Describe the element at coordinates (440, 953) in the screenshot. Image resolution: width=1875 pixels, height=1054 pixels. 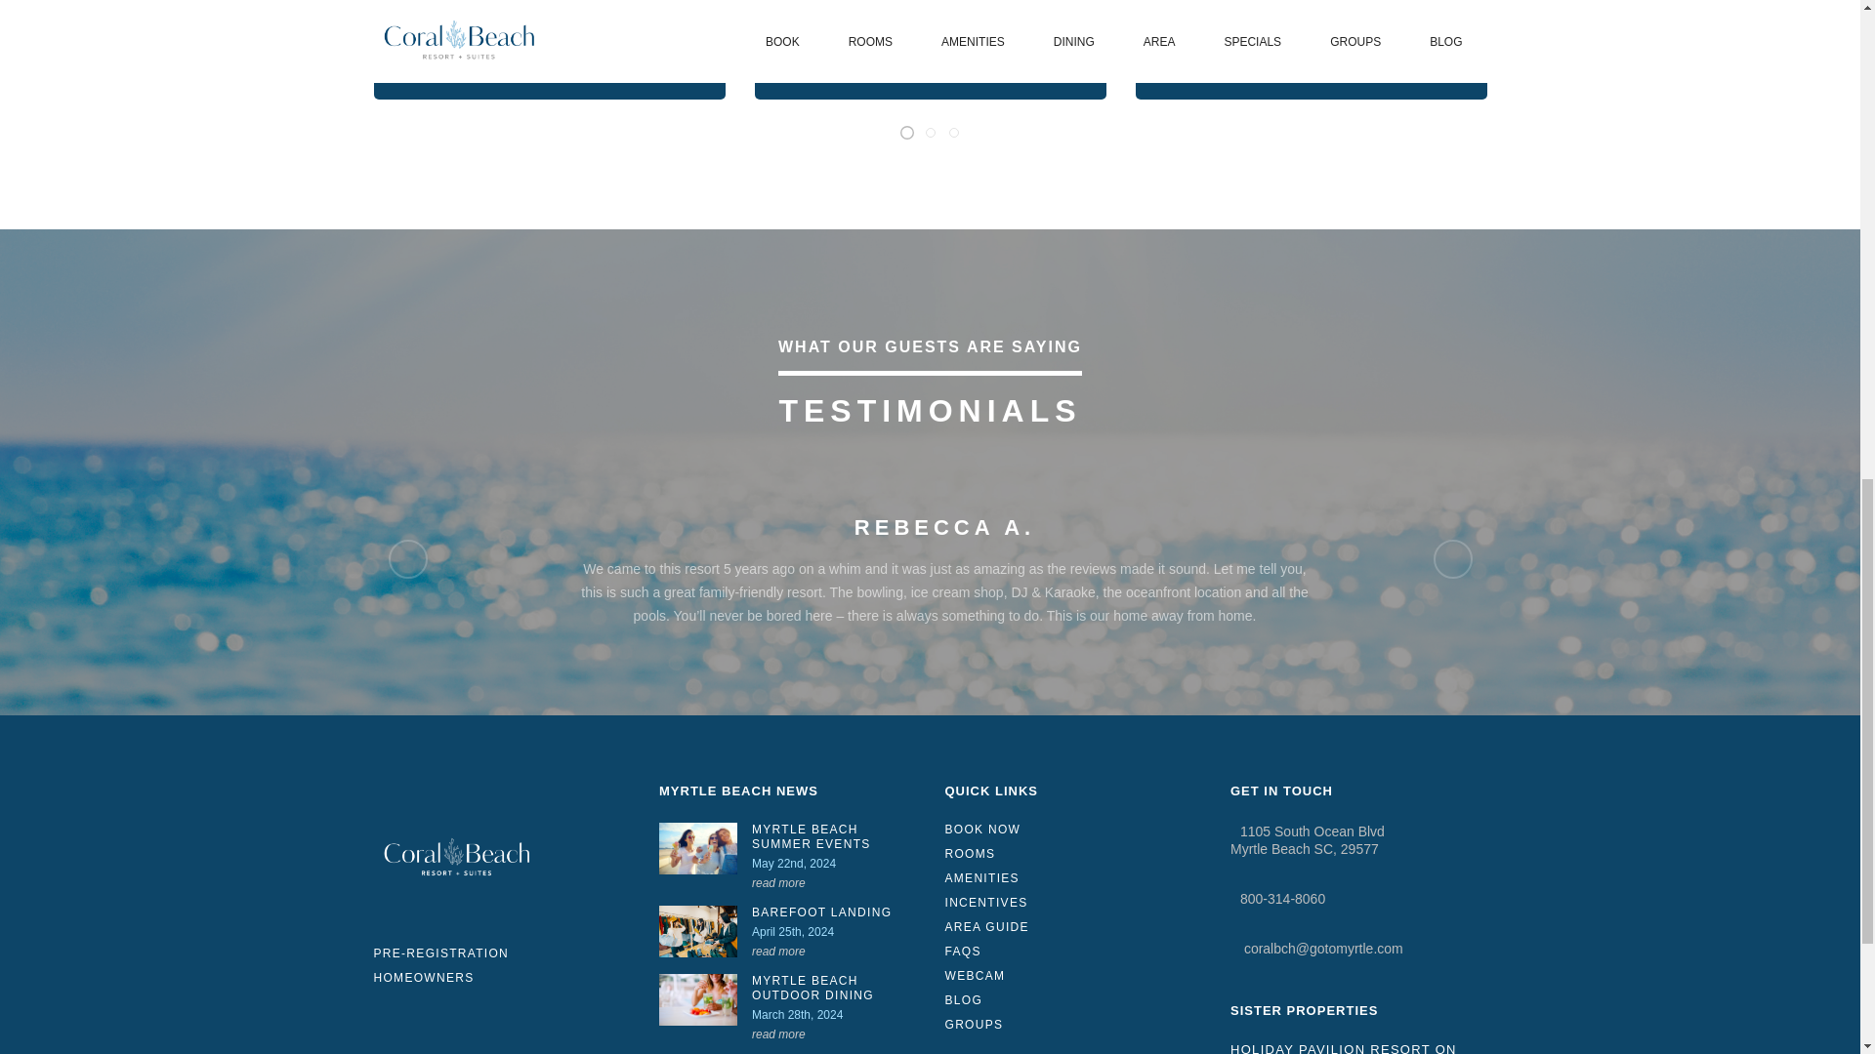
I see `PRE-REGISTRATION` at that location.